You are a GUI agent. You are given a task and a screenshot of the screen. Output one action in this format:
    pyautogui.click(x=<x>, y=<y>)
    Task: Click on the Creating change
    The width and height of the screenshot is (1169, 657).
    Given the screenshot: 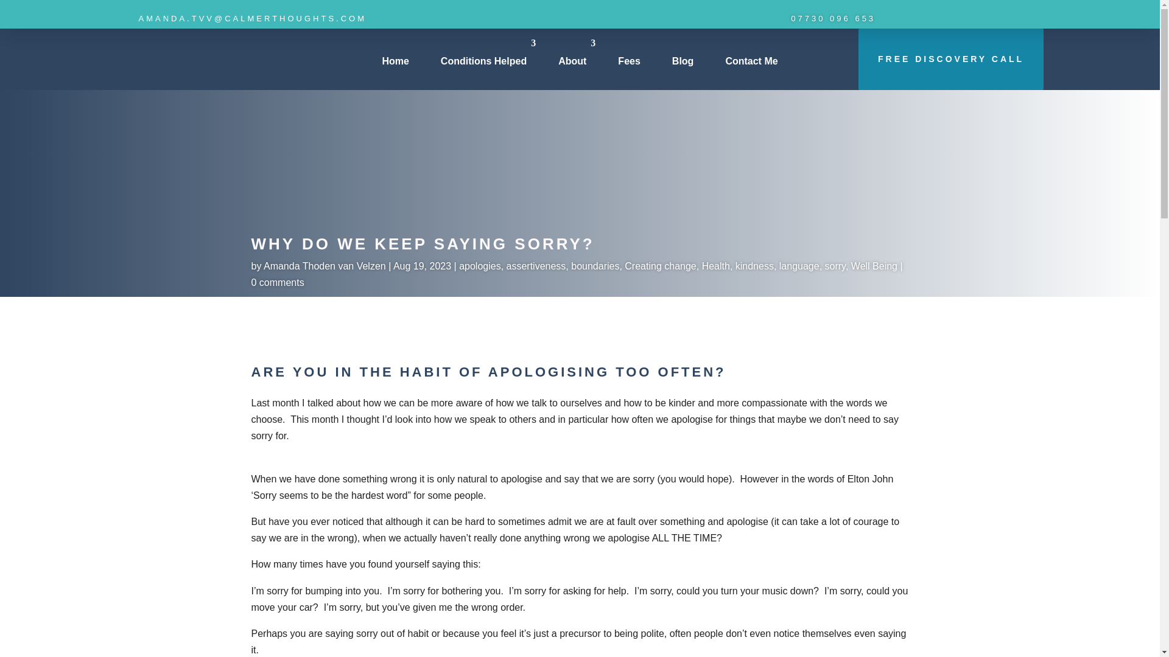 What is the action you would take?
    pyautogui.click(x=660, y=266)
    